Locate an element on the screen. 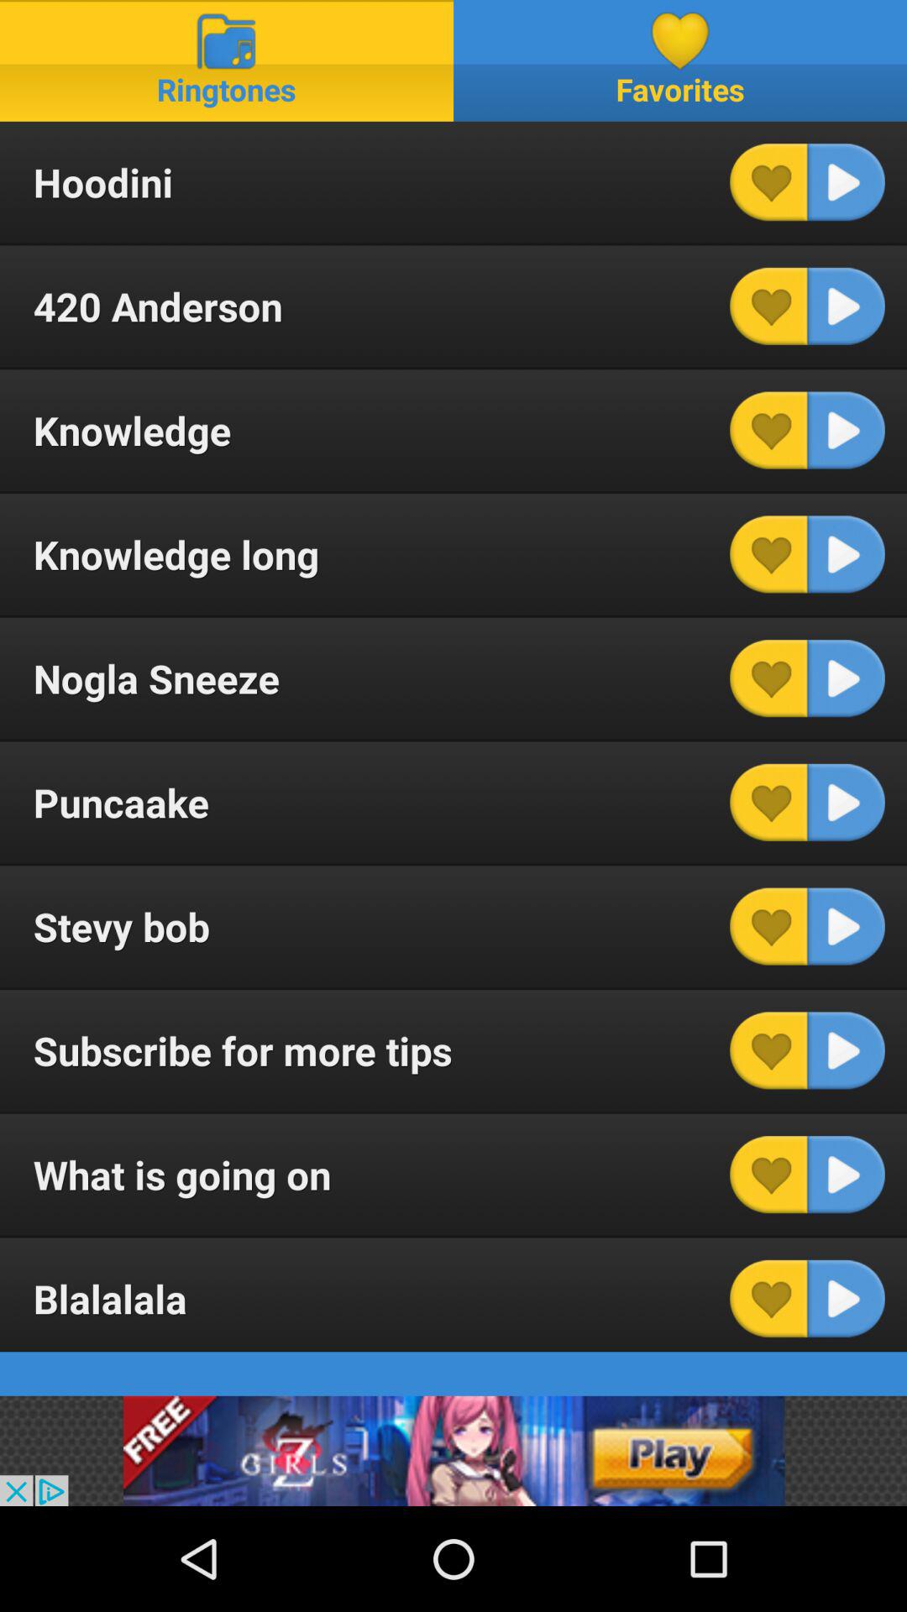 The image size is (907, 1612). play the audio is located at coordinates (846, 1050).